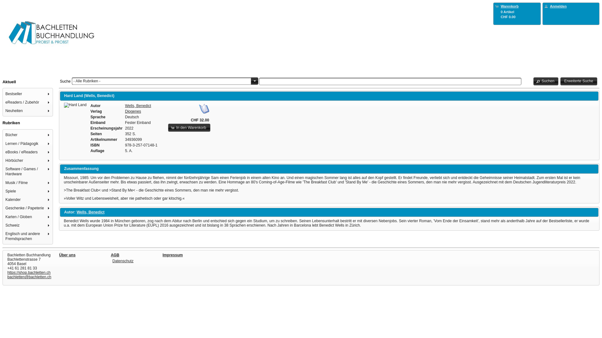  Describe the element at coordinates (28, 225) in the screenshot. I see `Schweiz` at that location.